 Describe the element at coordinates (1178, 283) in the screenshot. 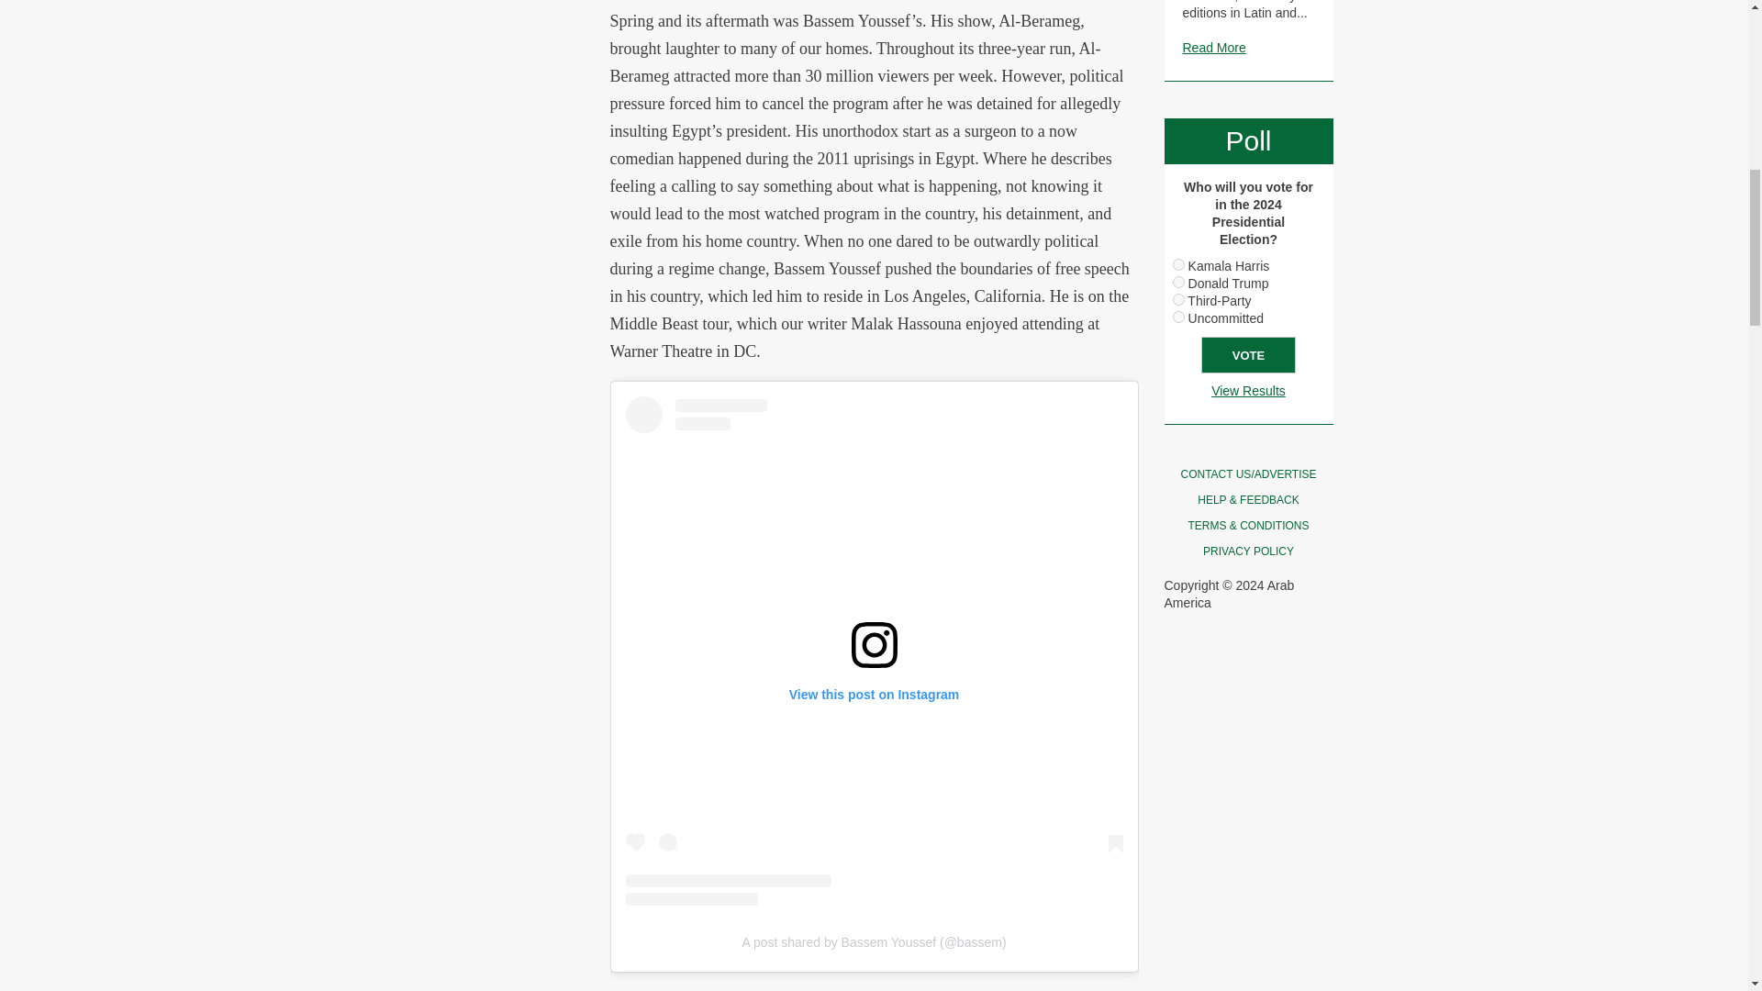

I see `30` at that location.